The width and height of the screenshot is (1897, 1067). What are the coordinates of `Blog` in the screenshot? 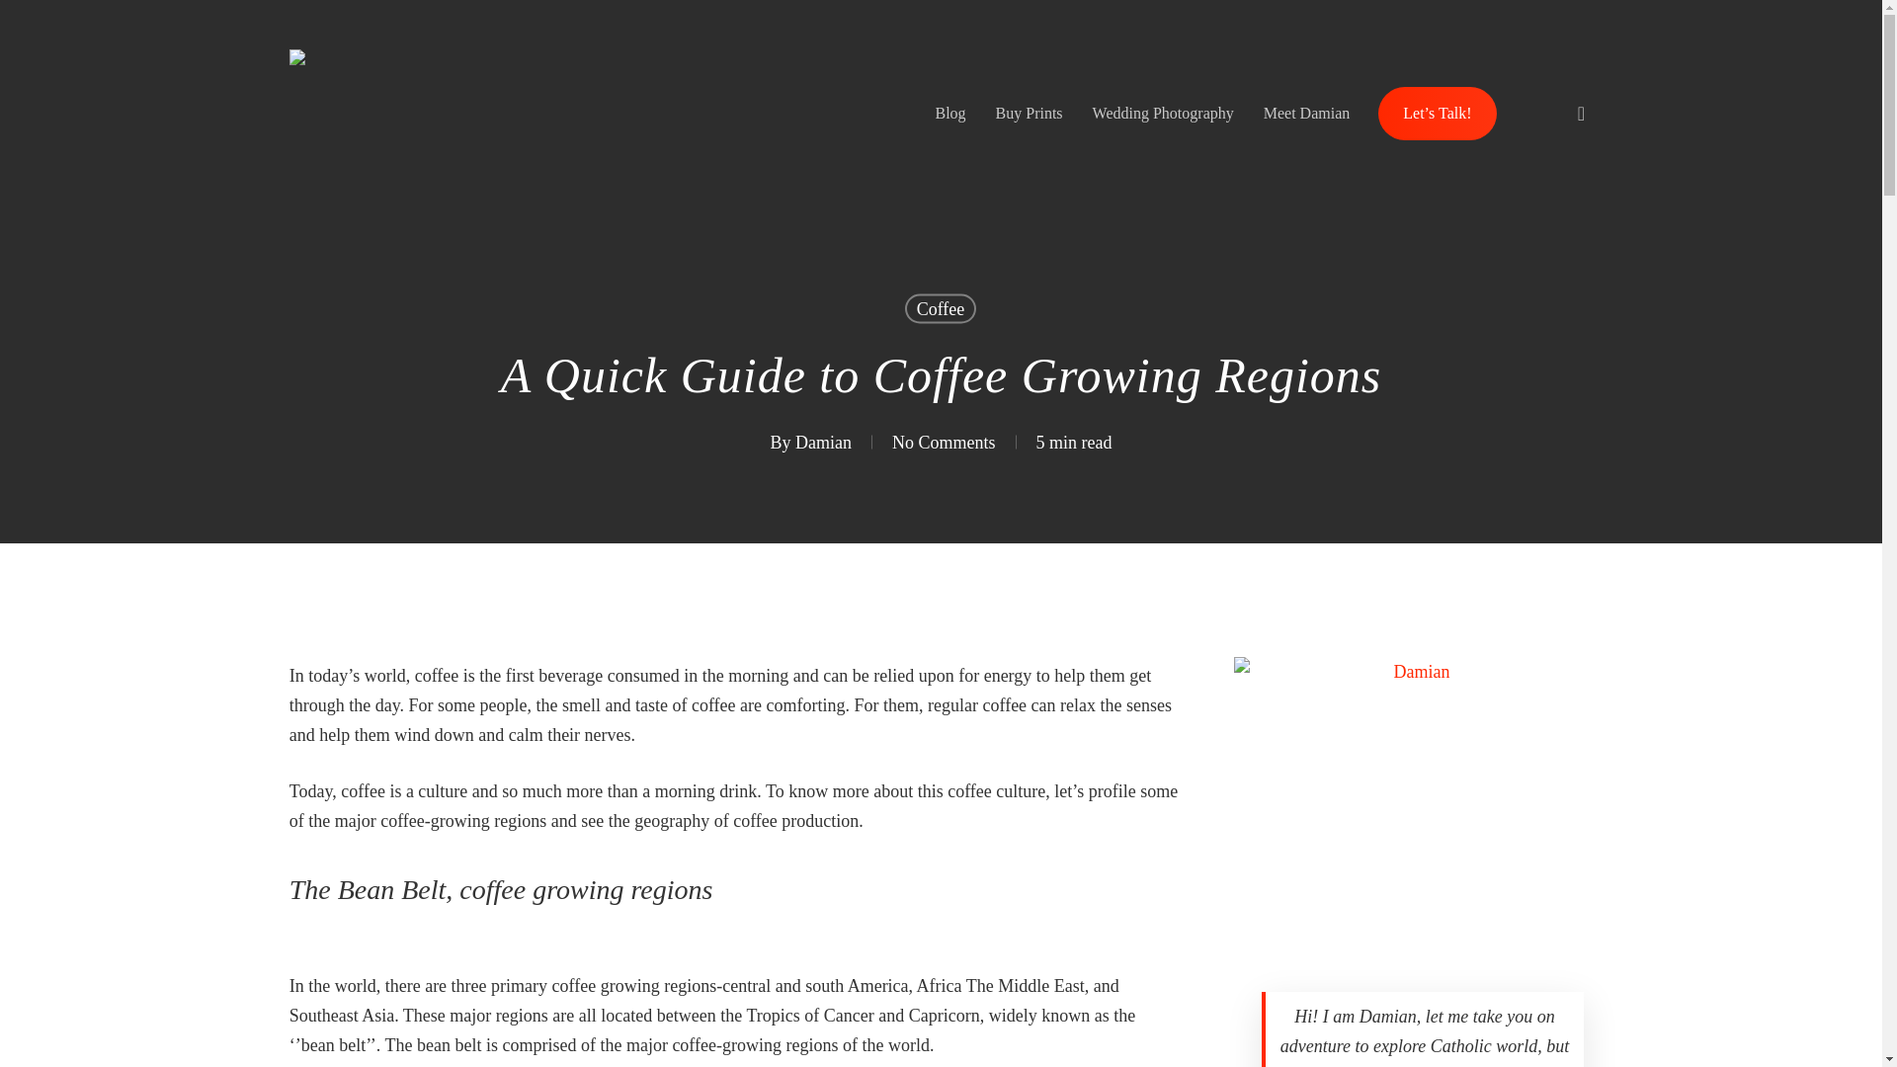 It's located at (950, 114).